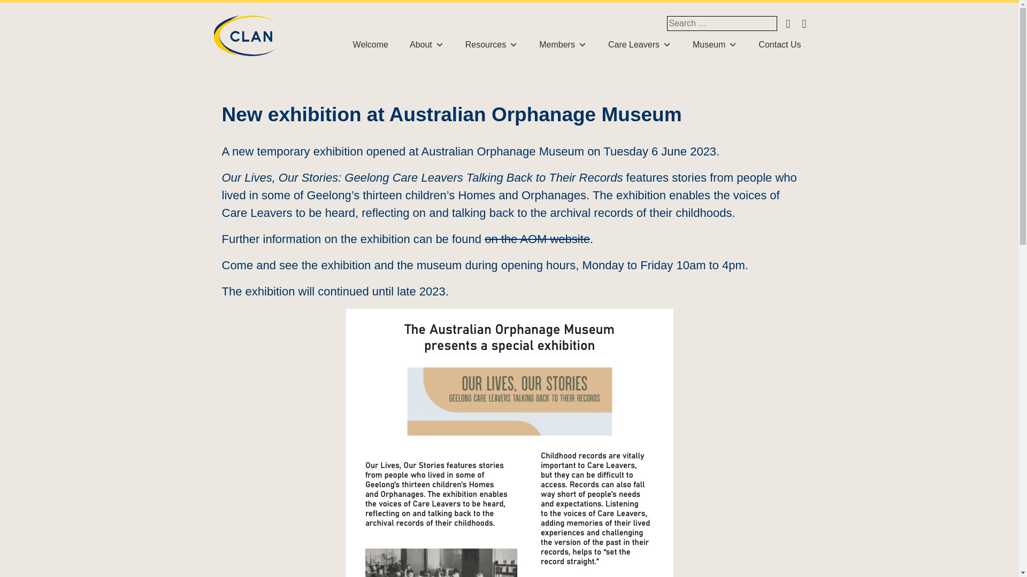 This screenshot has width=1027, height=577. What do you see at coordinates (640, 44) in the screenshot?
I see `Care Leavers` at bounding box center [640, 44].